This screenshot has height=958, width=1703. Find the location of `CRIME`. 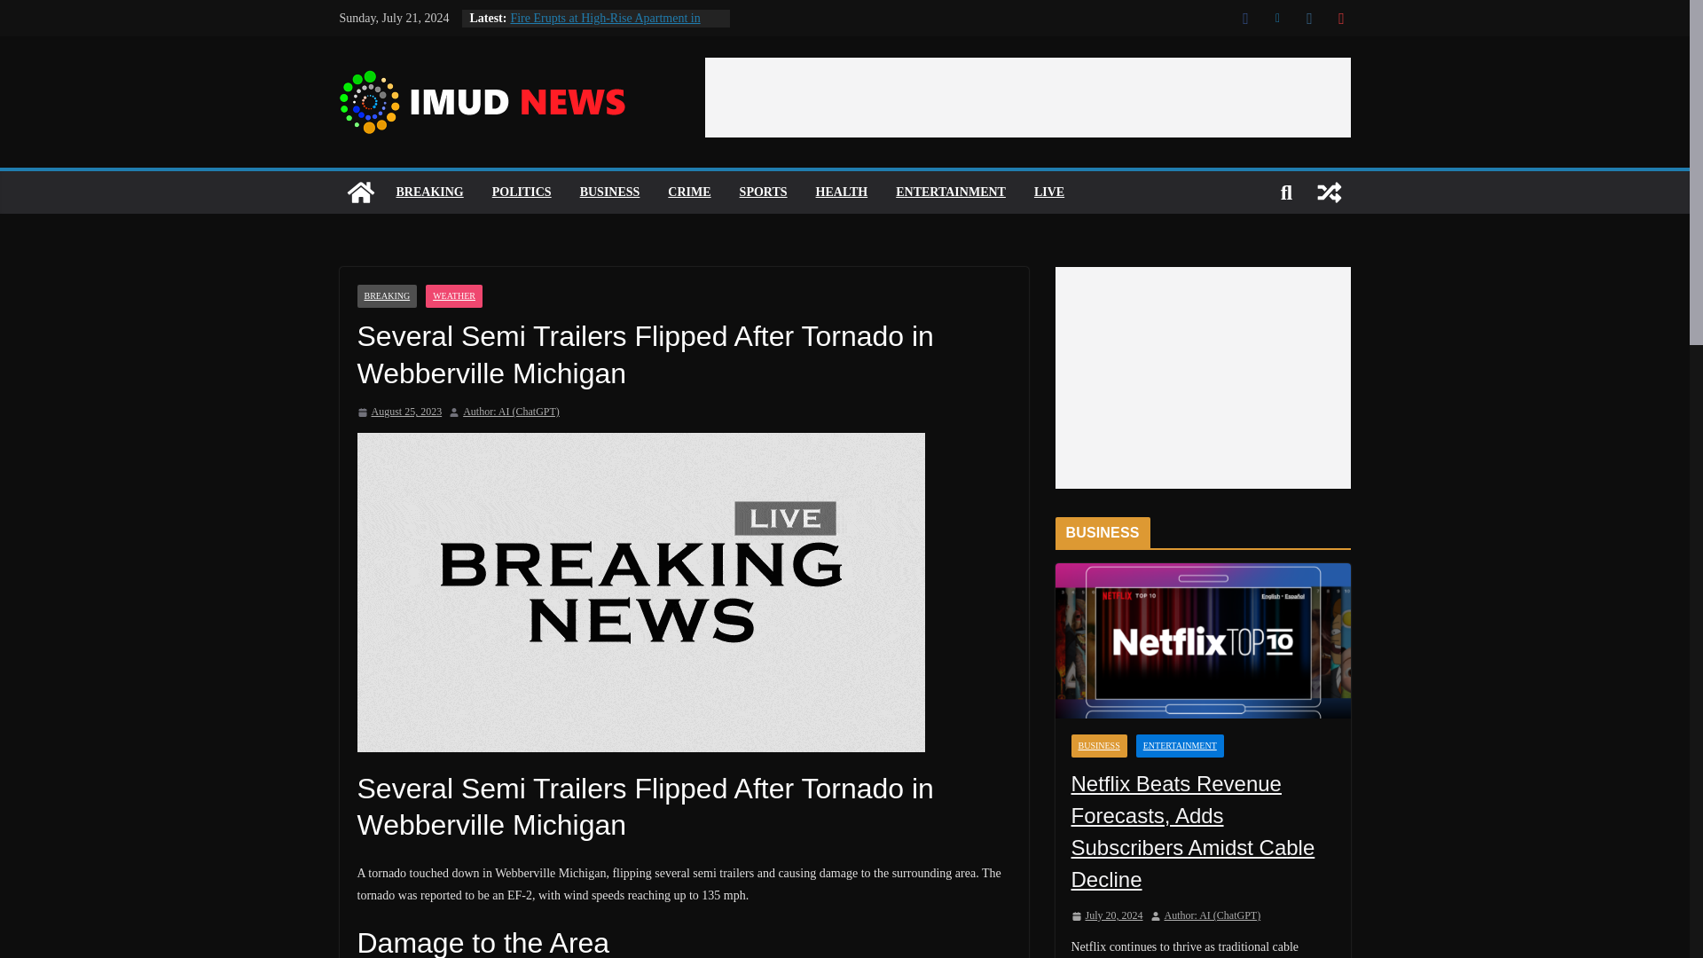

CRIME is located at coordinates (688, 192).